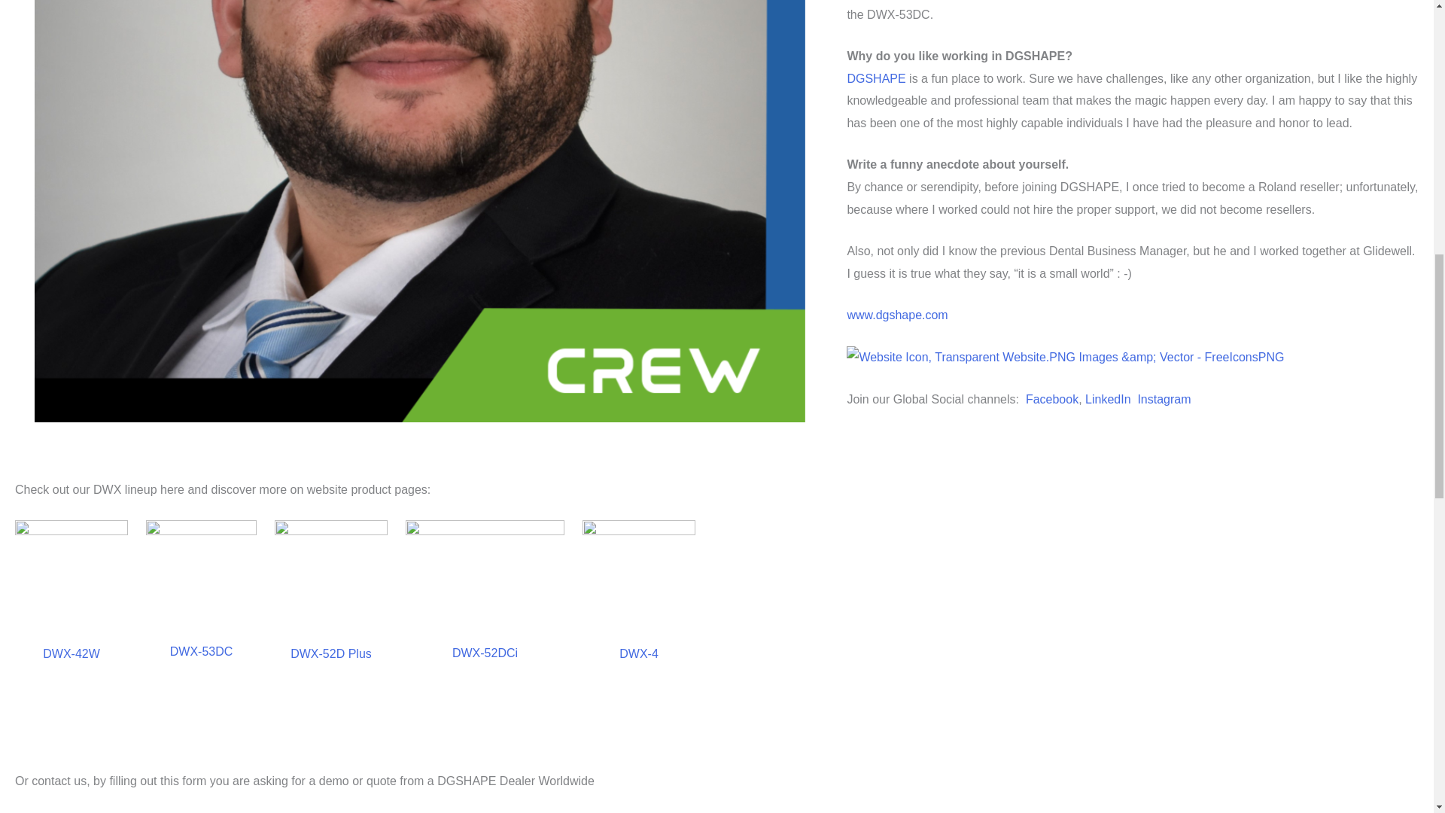 This screenshot has width=1445, height=813. I want to click on LinkedIn , so click(1109, 399).